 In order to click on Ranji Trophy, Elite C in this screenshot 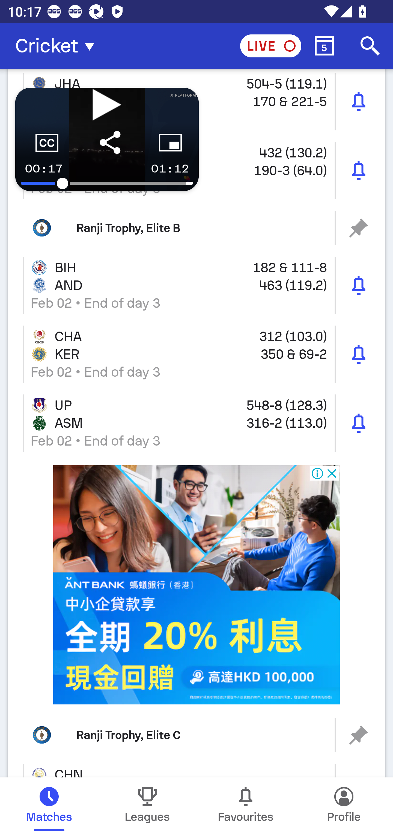, I will do `click(196, 735)`.